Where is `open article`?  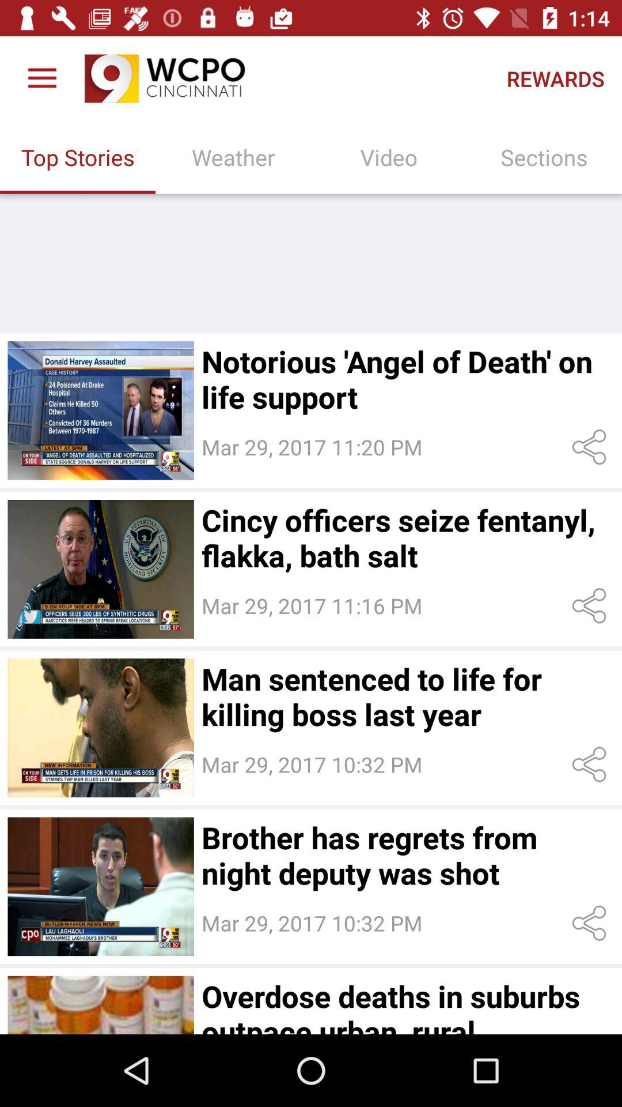 open article is located at coordinates (100, 1005).